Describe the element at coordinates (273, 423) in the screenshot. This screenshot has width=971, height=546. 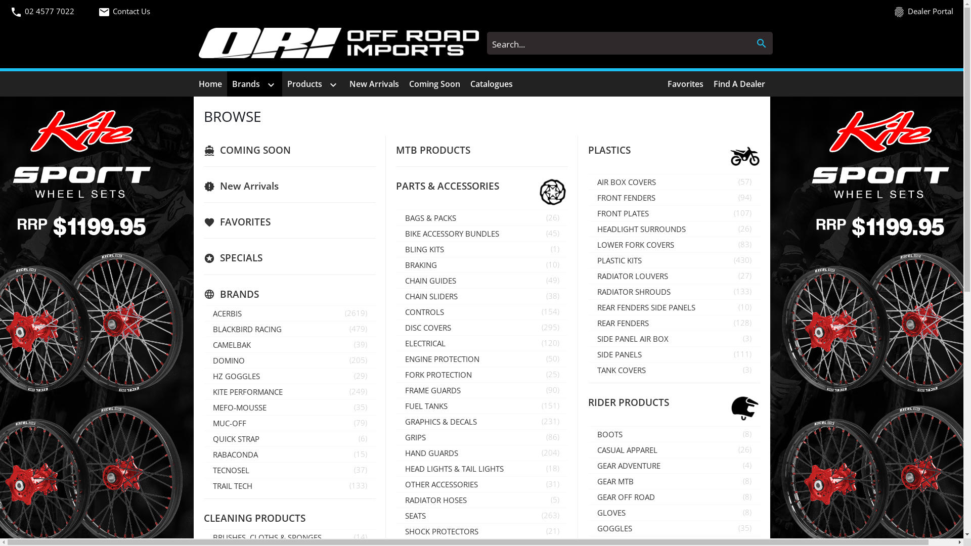
I see `MUC-OFF` at that location.